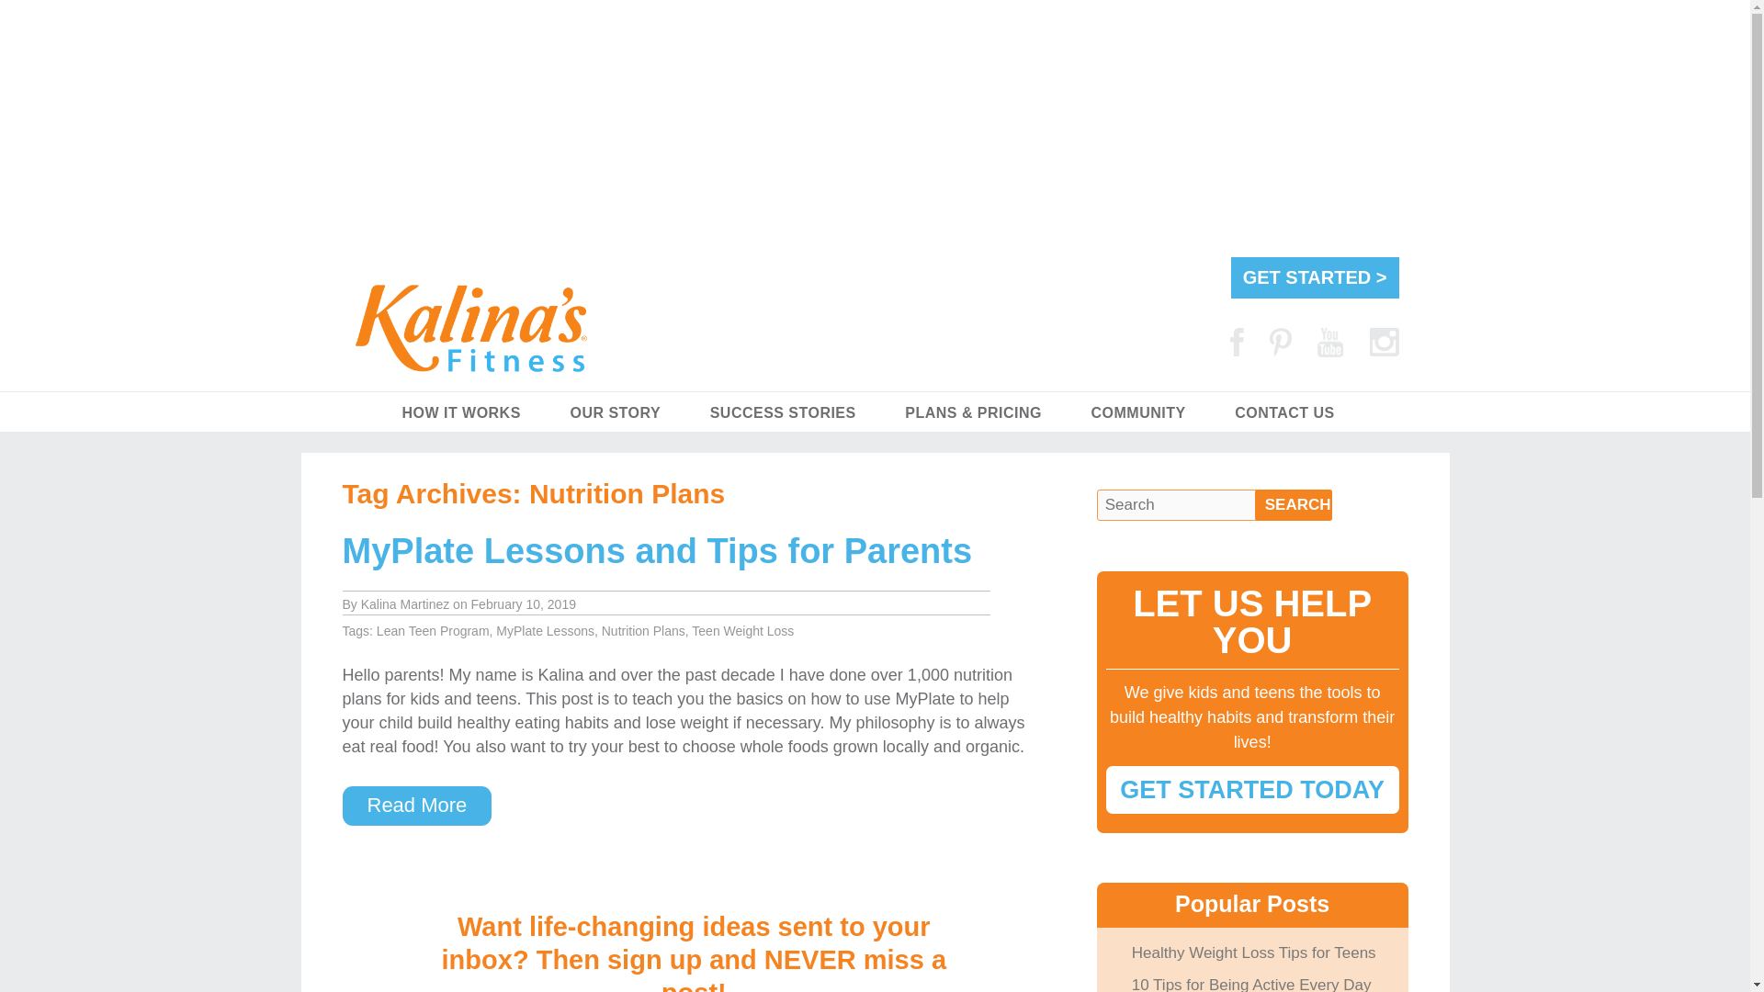 This screenshot has height=992, width=1764. Describe the element at coordinates (1215, 505) in the screenshot. I see `Search for:` at that location.